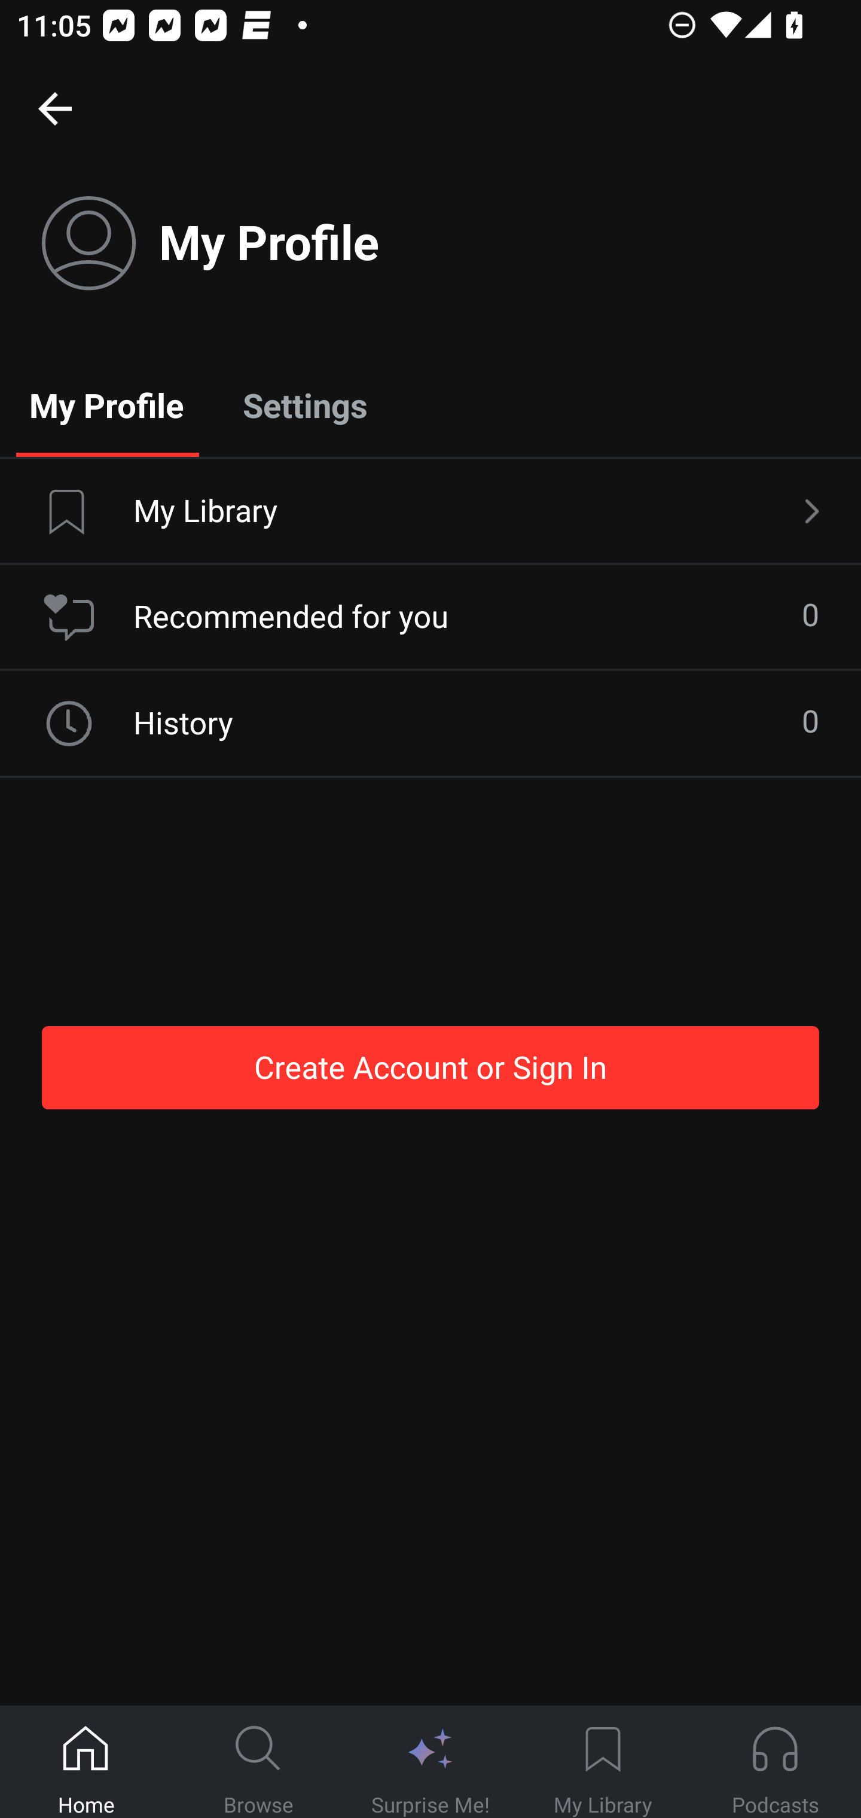  I want to click on Home, so click(86, 1762).